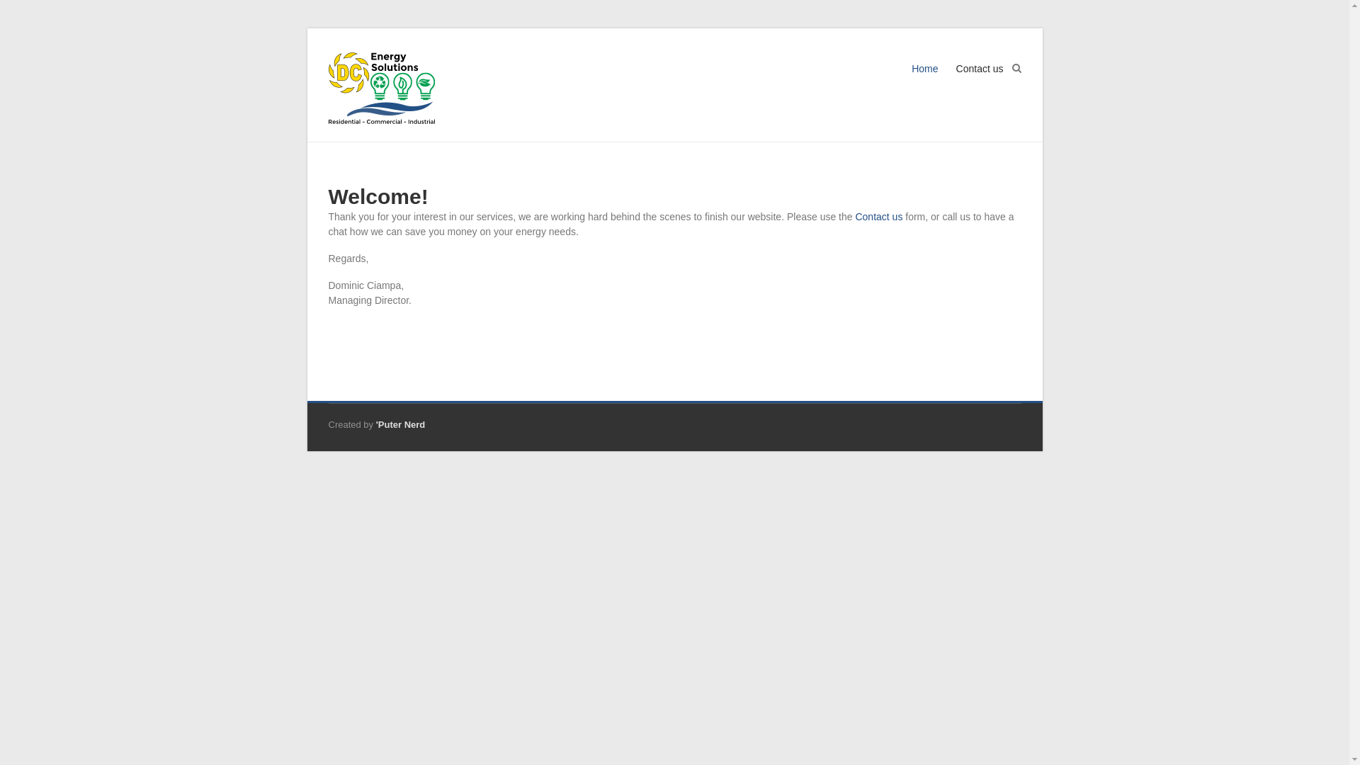 The image size is (1360, 765). I want to click on DC Energy Solutions, so click(427, 59).